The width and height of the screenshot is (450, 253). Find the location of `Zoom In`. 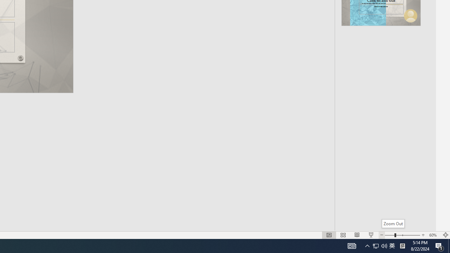

Zoom In is located at coordinates (423, 235).